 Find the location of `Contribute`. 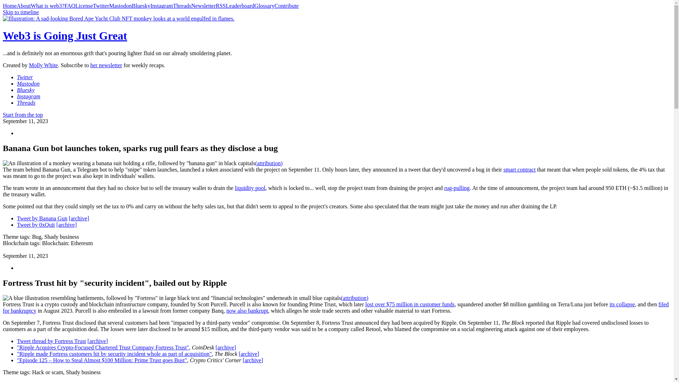

Contribute is located at coordinates (286, 6).